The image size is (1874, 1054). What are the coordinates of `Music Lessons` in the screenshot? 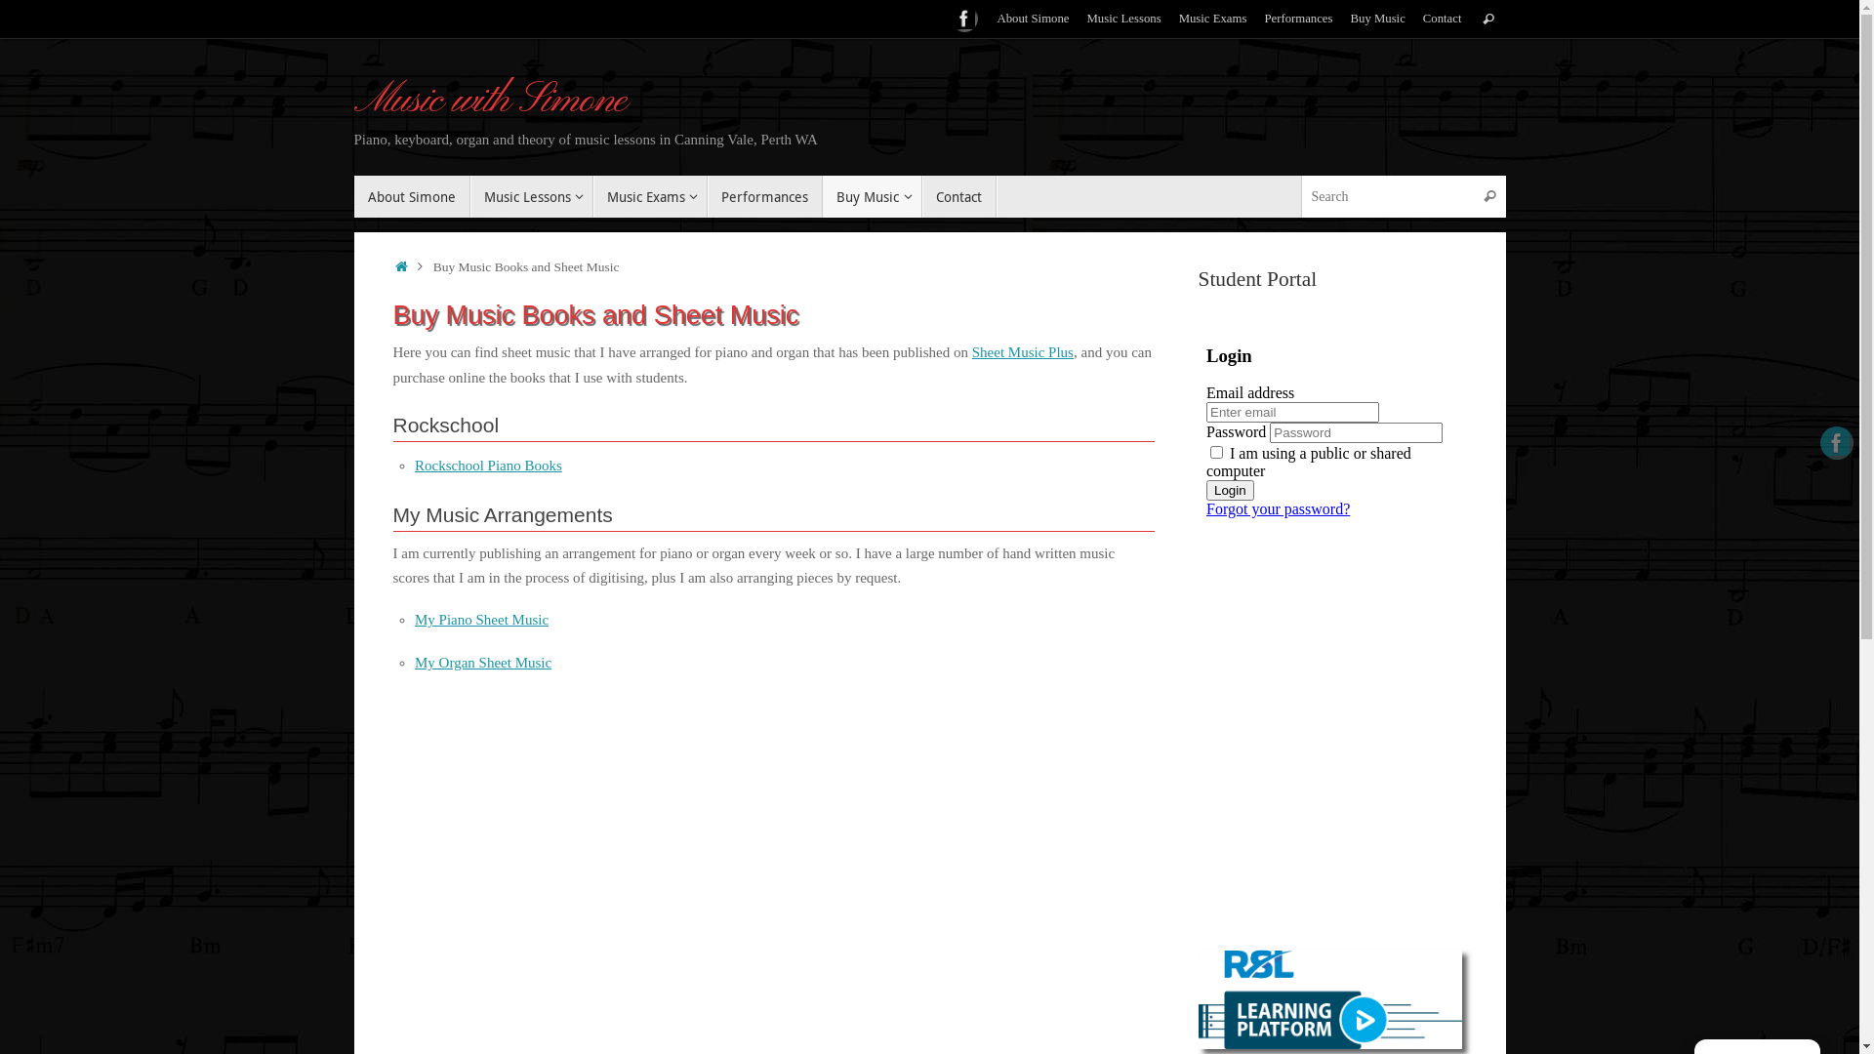 It's located at (1123, 20).